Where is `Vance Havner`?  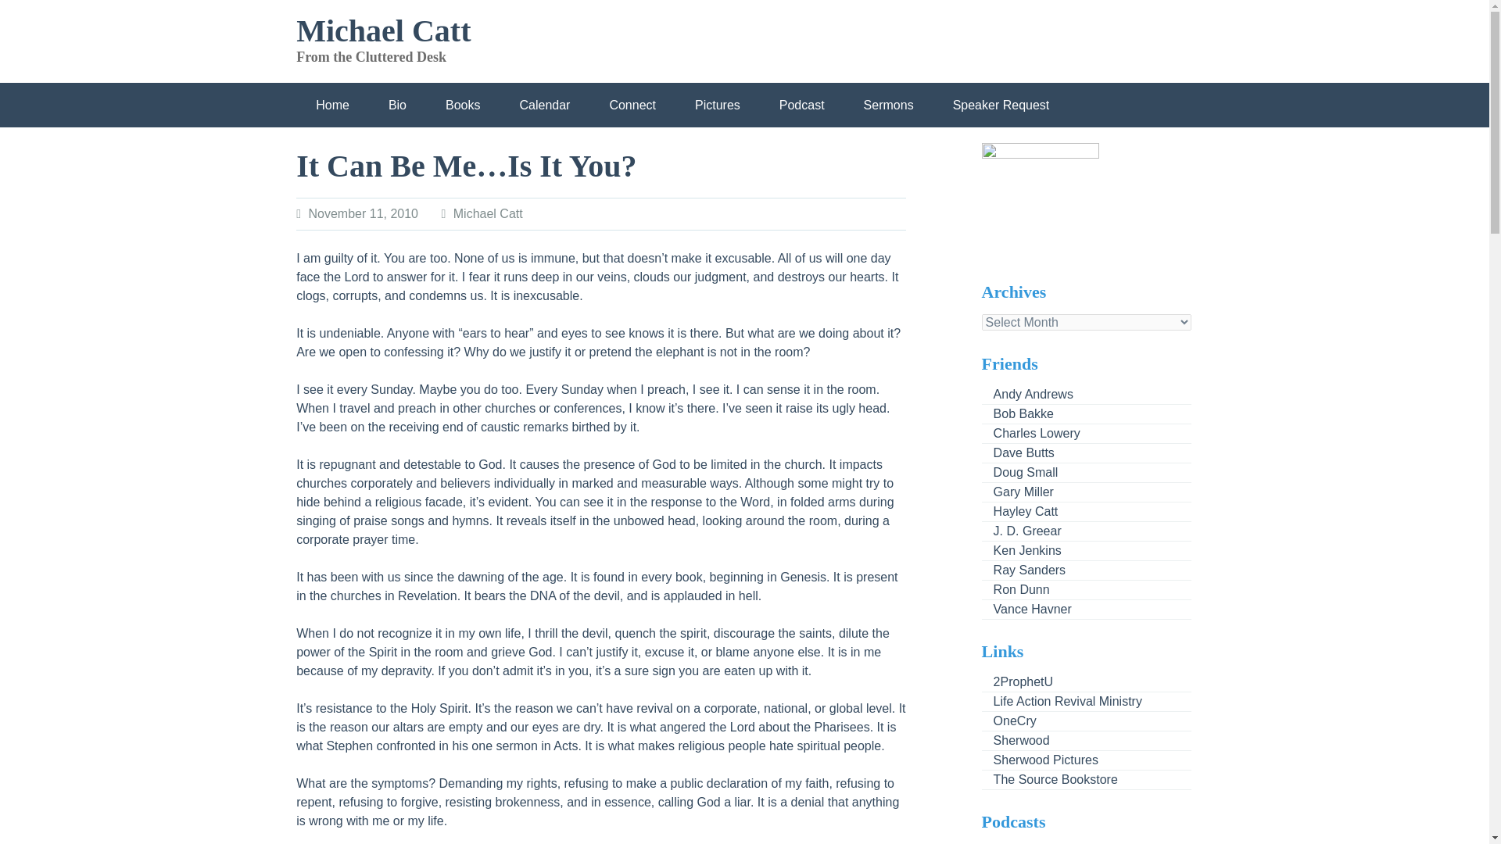 Vance Havner is located at coordinates (1026, 610).